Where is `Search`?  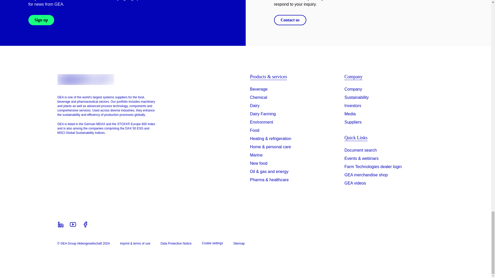
Search is located at coordinates (360, 151).